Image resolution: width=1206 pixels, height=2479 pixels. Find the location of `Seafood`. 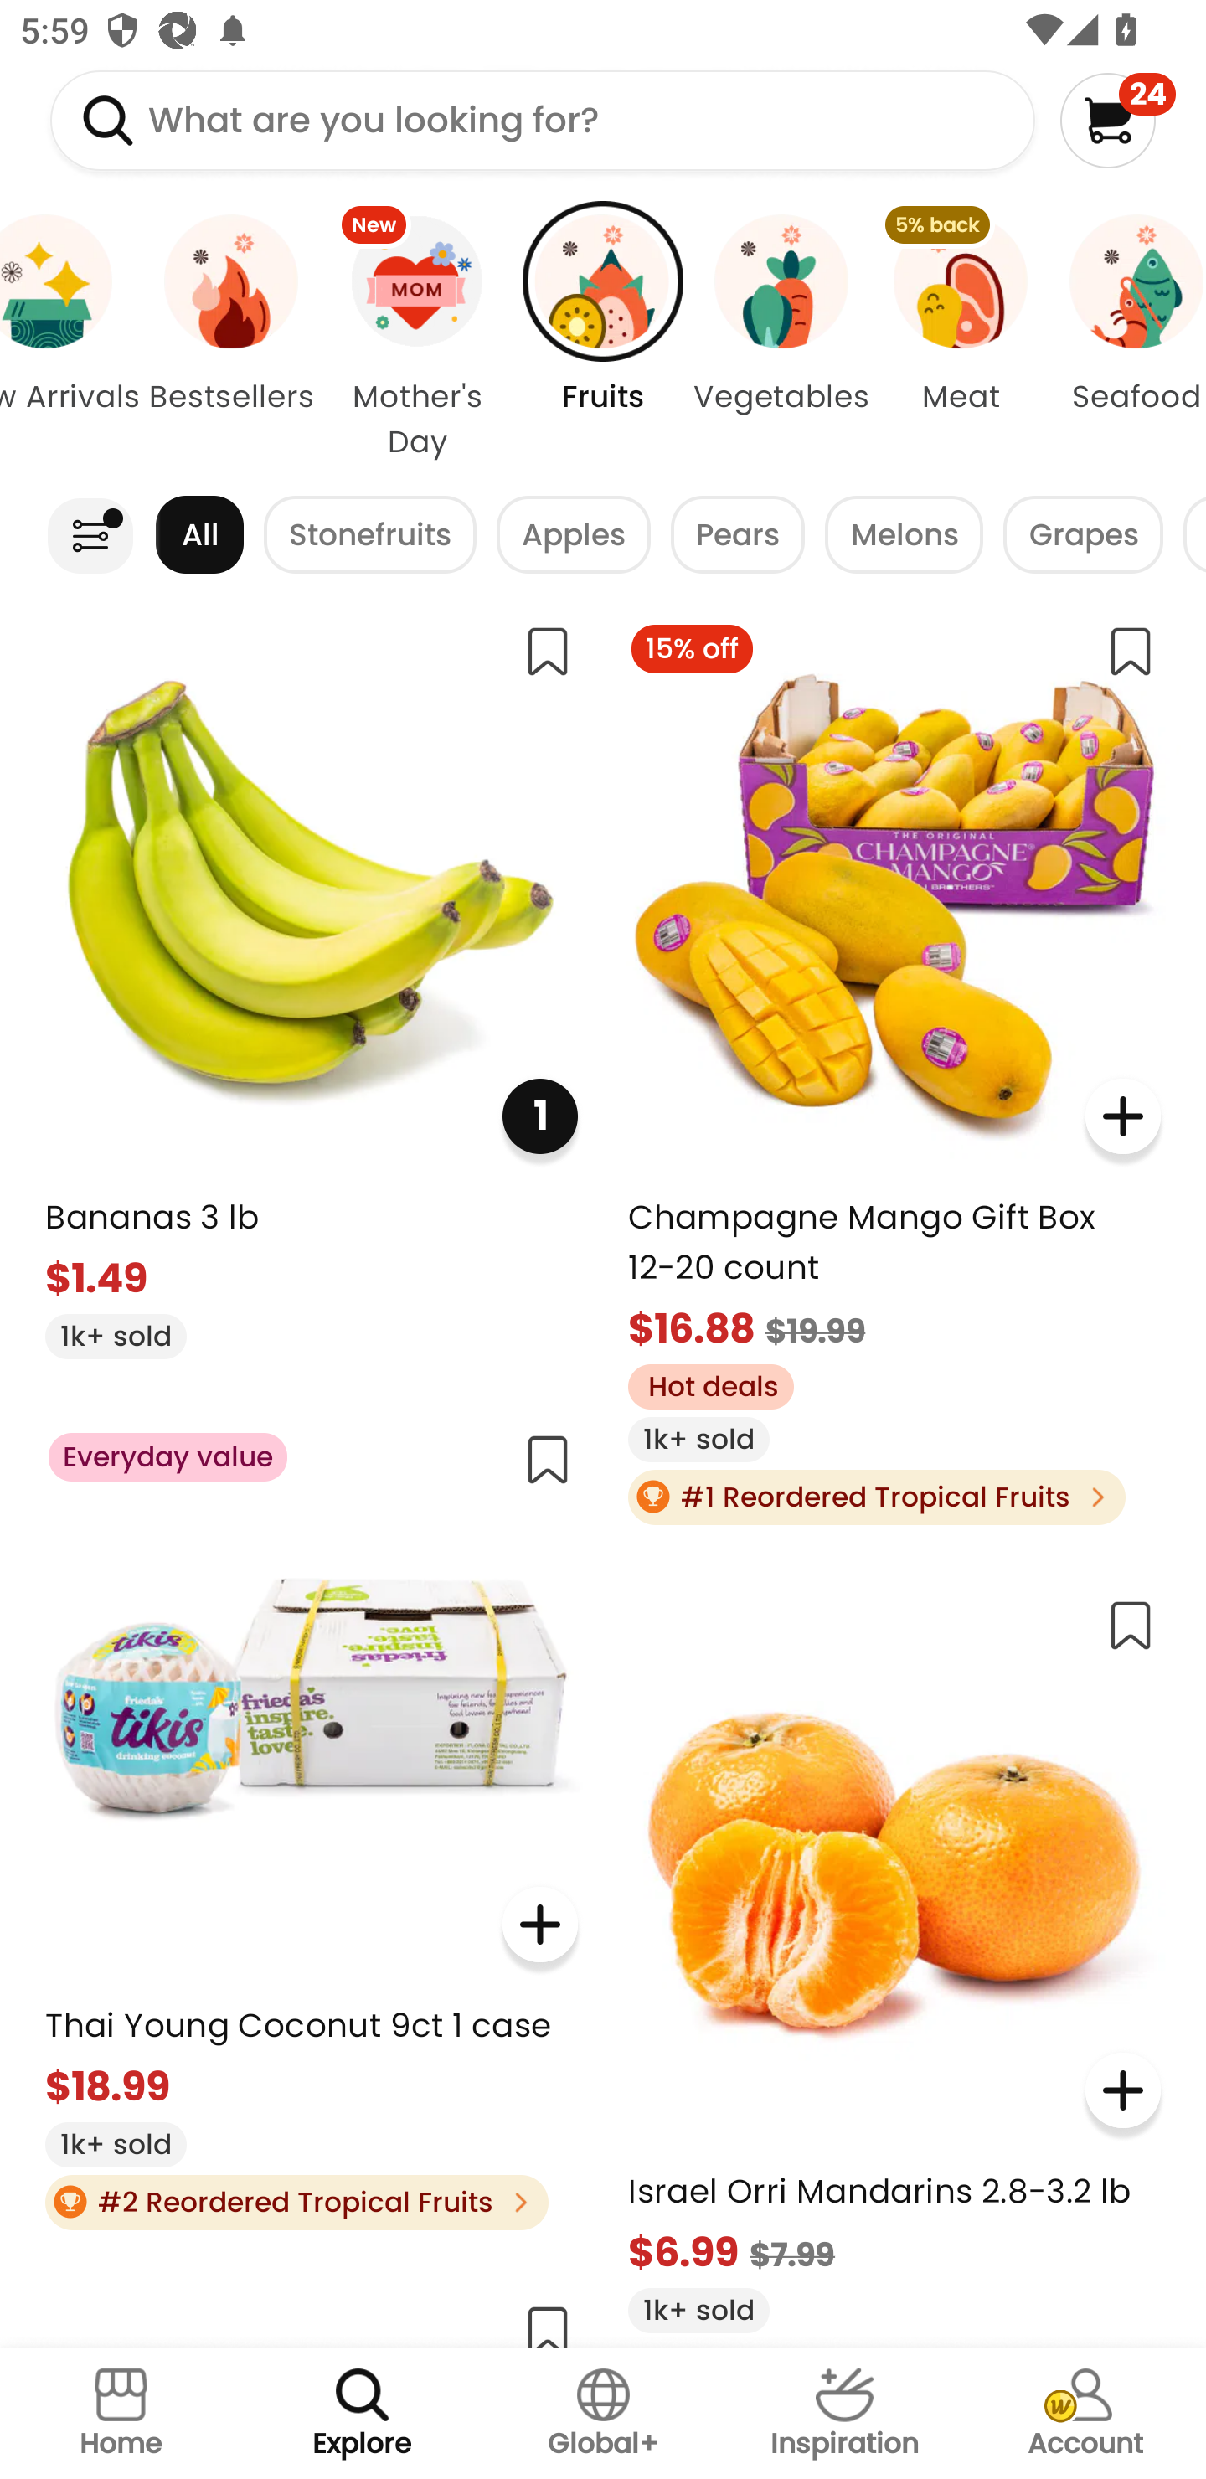

Seafood is located at coordinates (1127, 338).